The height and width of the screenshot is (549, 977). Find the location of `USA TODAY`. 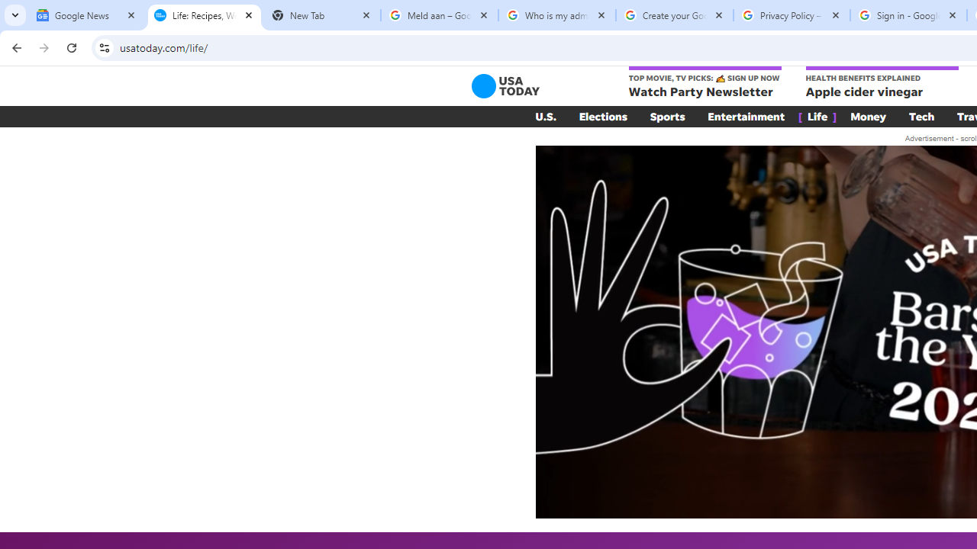

USA TODAY is located at coordinates (505, 85).